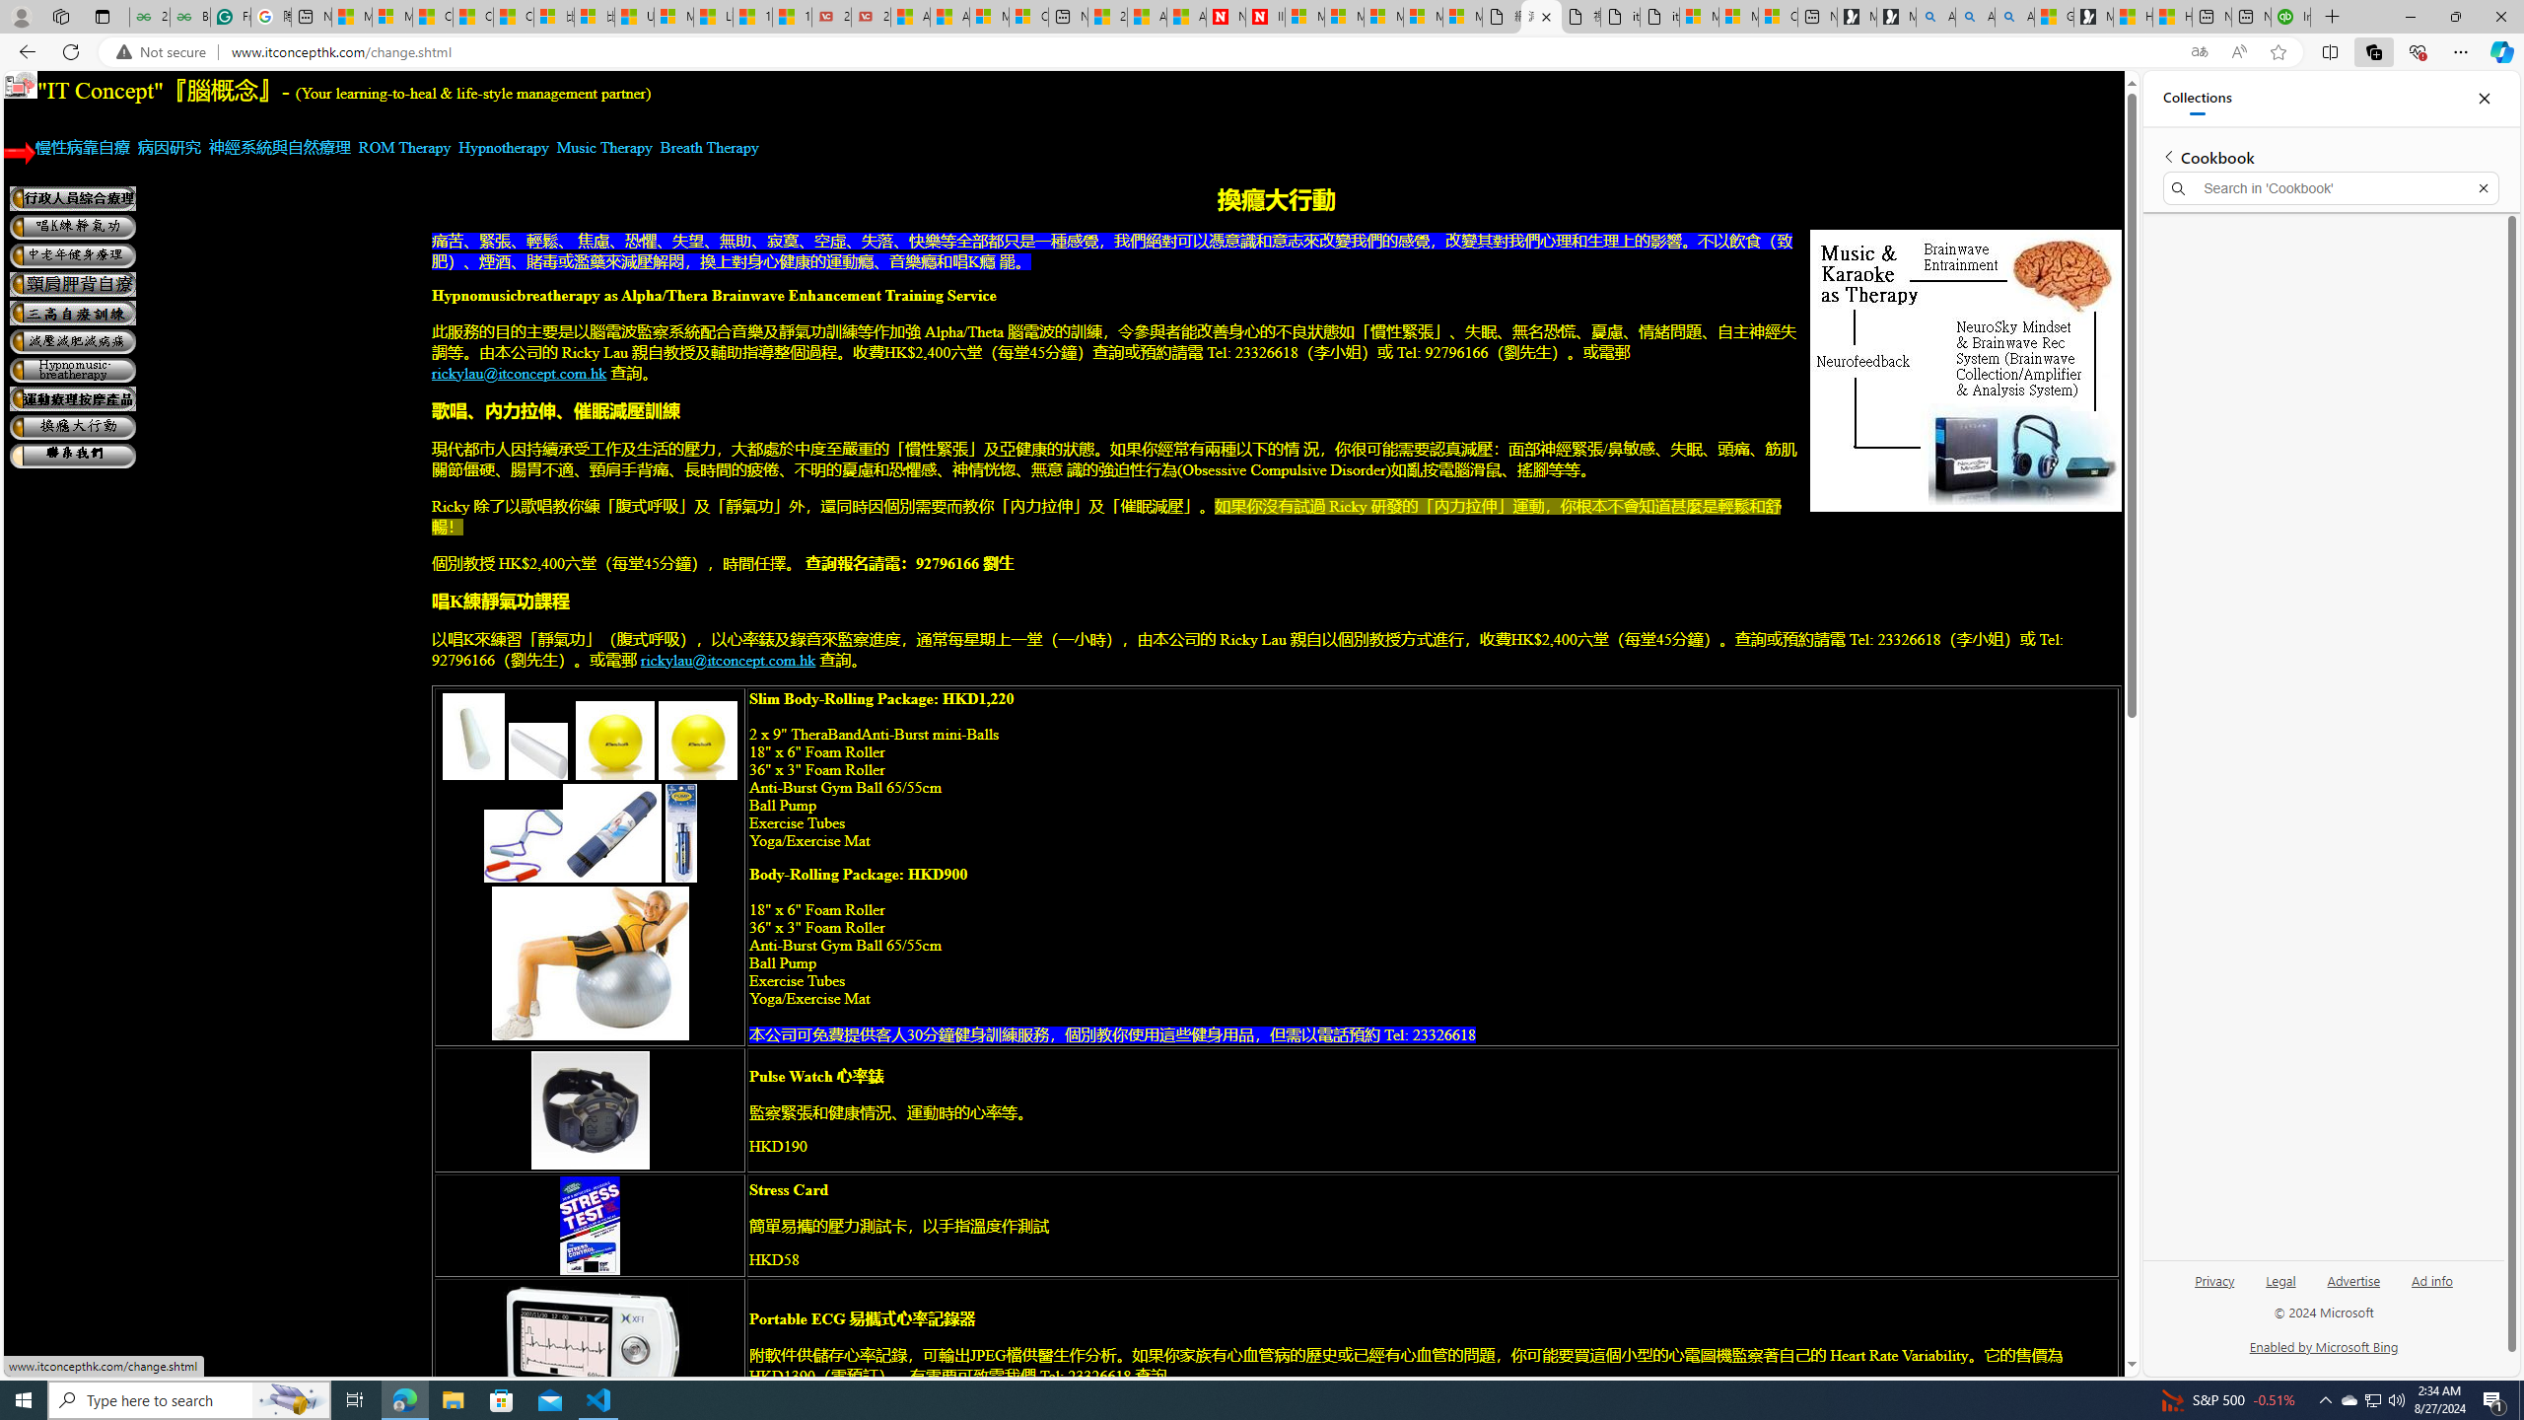 The width and height of the screenshot is (2524, 1420). Describe the element at coordinates (60, 16) in the screenshot. I see `Workspaces` at that location.